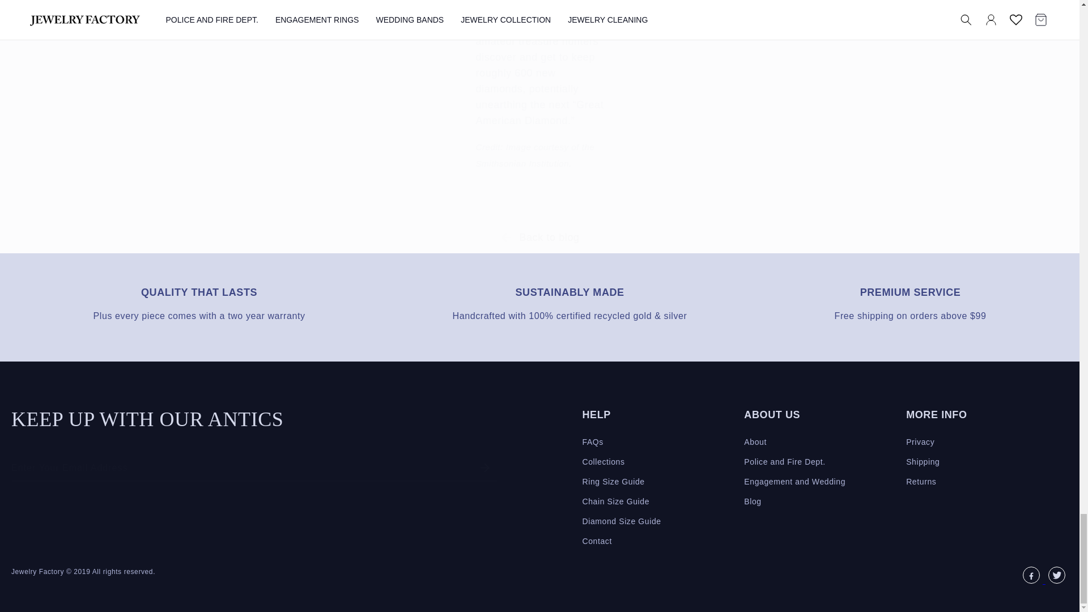 The image size is (1088, 612). What do you see at coordinates (254, 468) in the screenshot?
I see `Enter Your Email Address` at bounding box center [254, 468].